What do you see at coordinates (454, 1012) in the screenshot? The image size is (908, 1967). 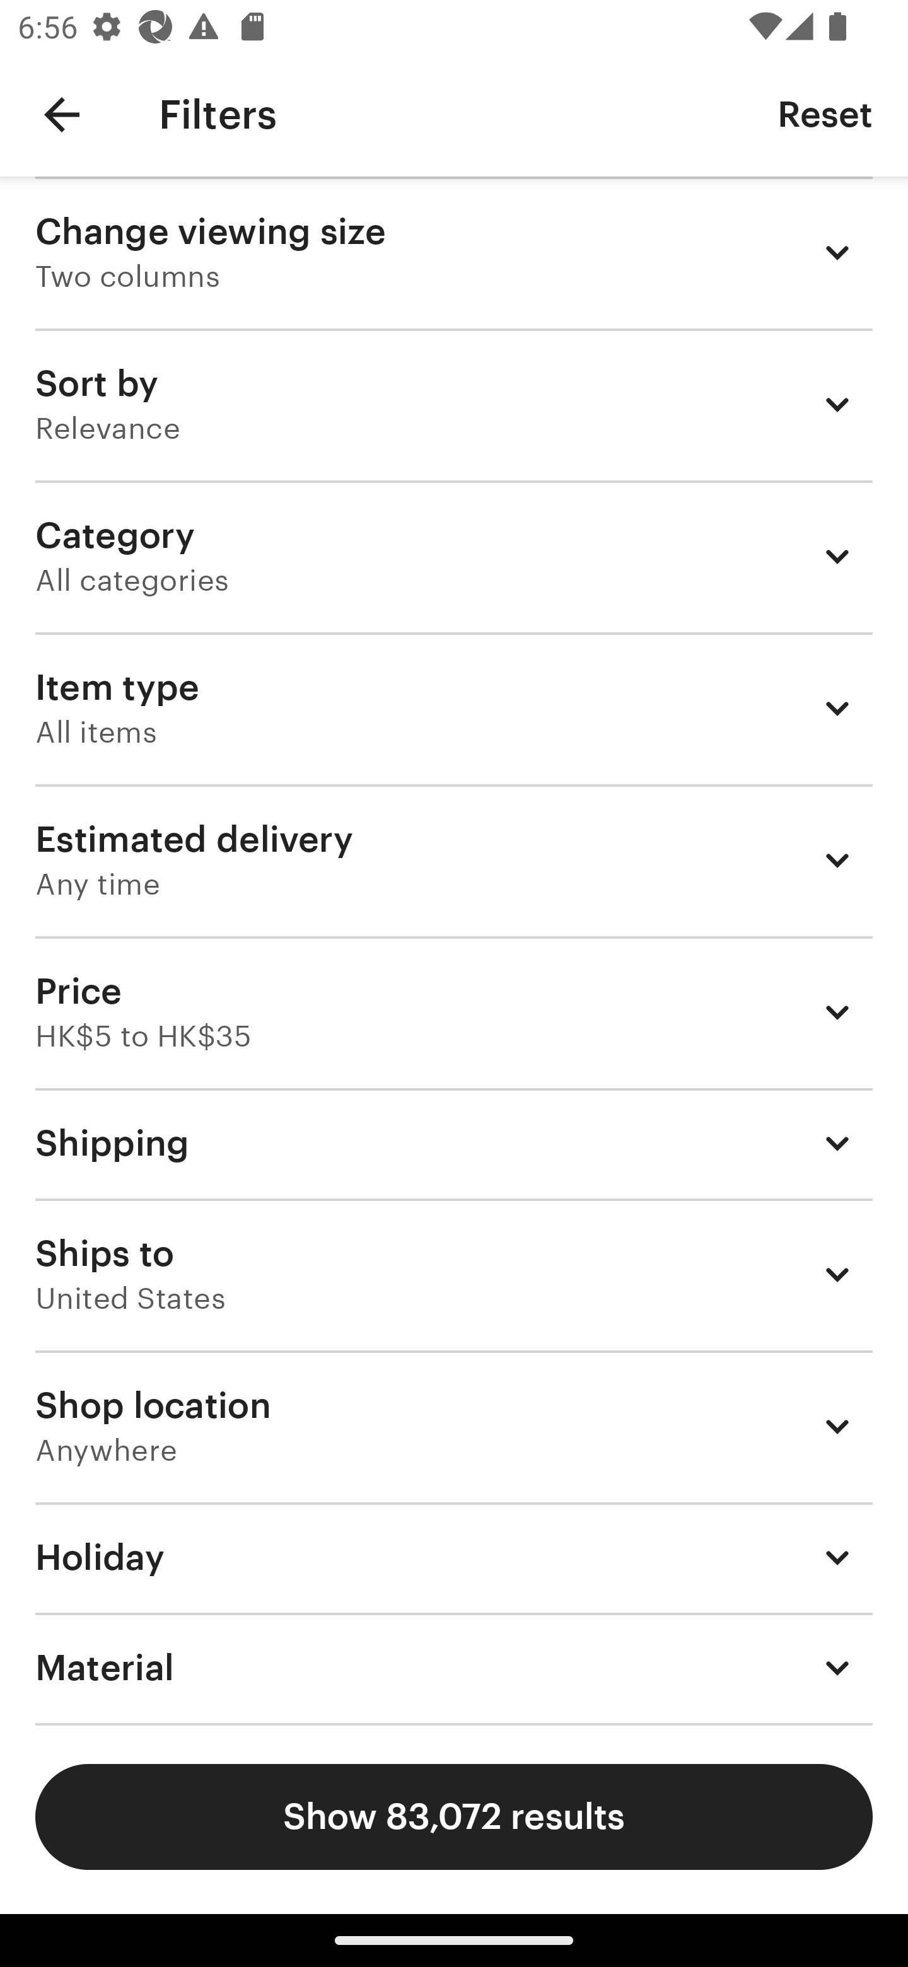 I see `Price HK$5 to HK$35` at bounding box center [454, 1012].